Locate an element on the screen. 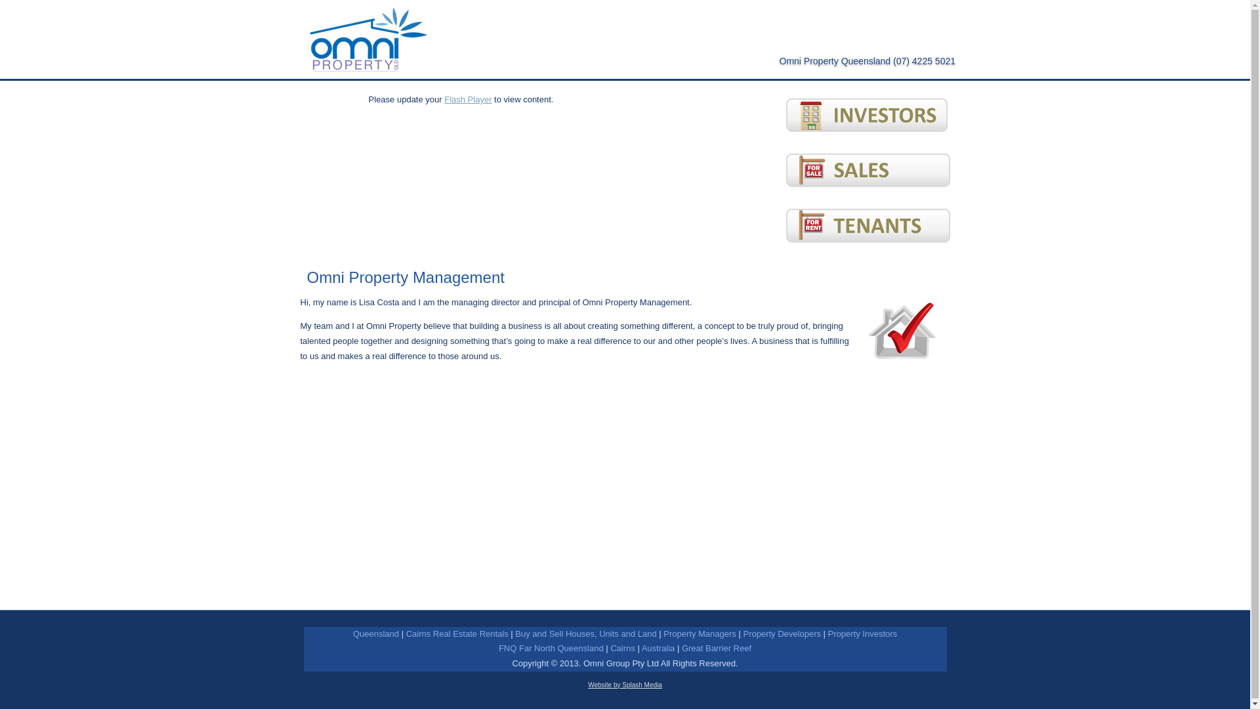 The width and height of the screenshot is (1260, 709). Tenants is located at coordinates (868, 228).